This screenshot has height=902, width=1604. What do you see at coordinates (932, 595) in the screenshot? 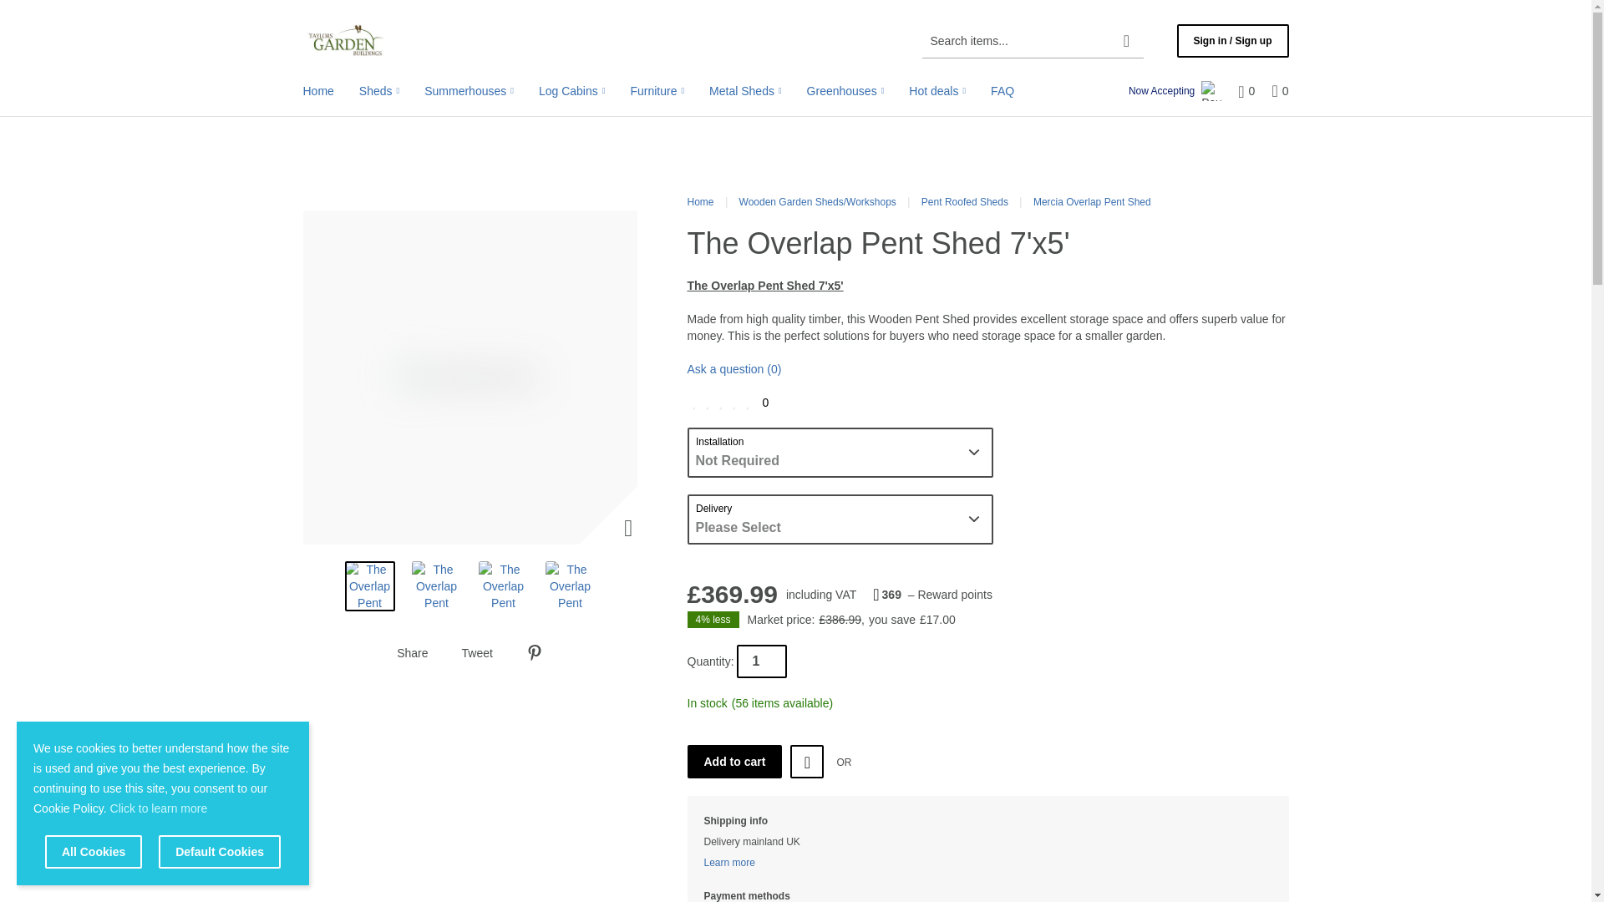
I see `Buy this product and earn up to 369 reward points.` at bounding box center [932, 595].